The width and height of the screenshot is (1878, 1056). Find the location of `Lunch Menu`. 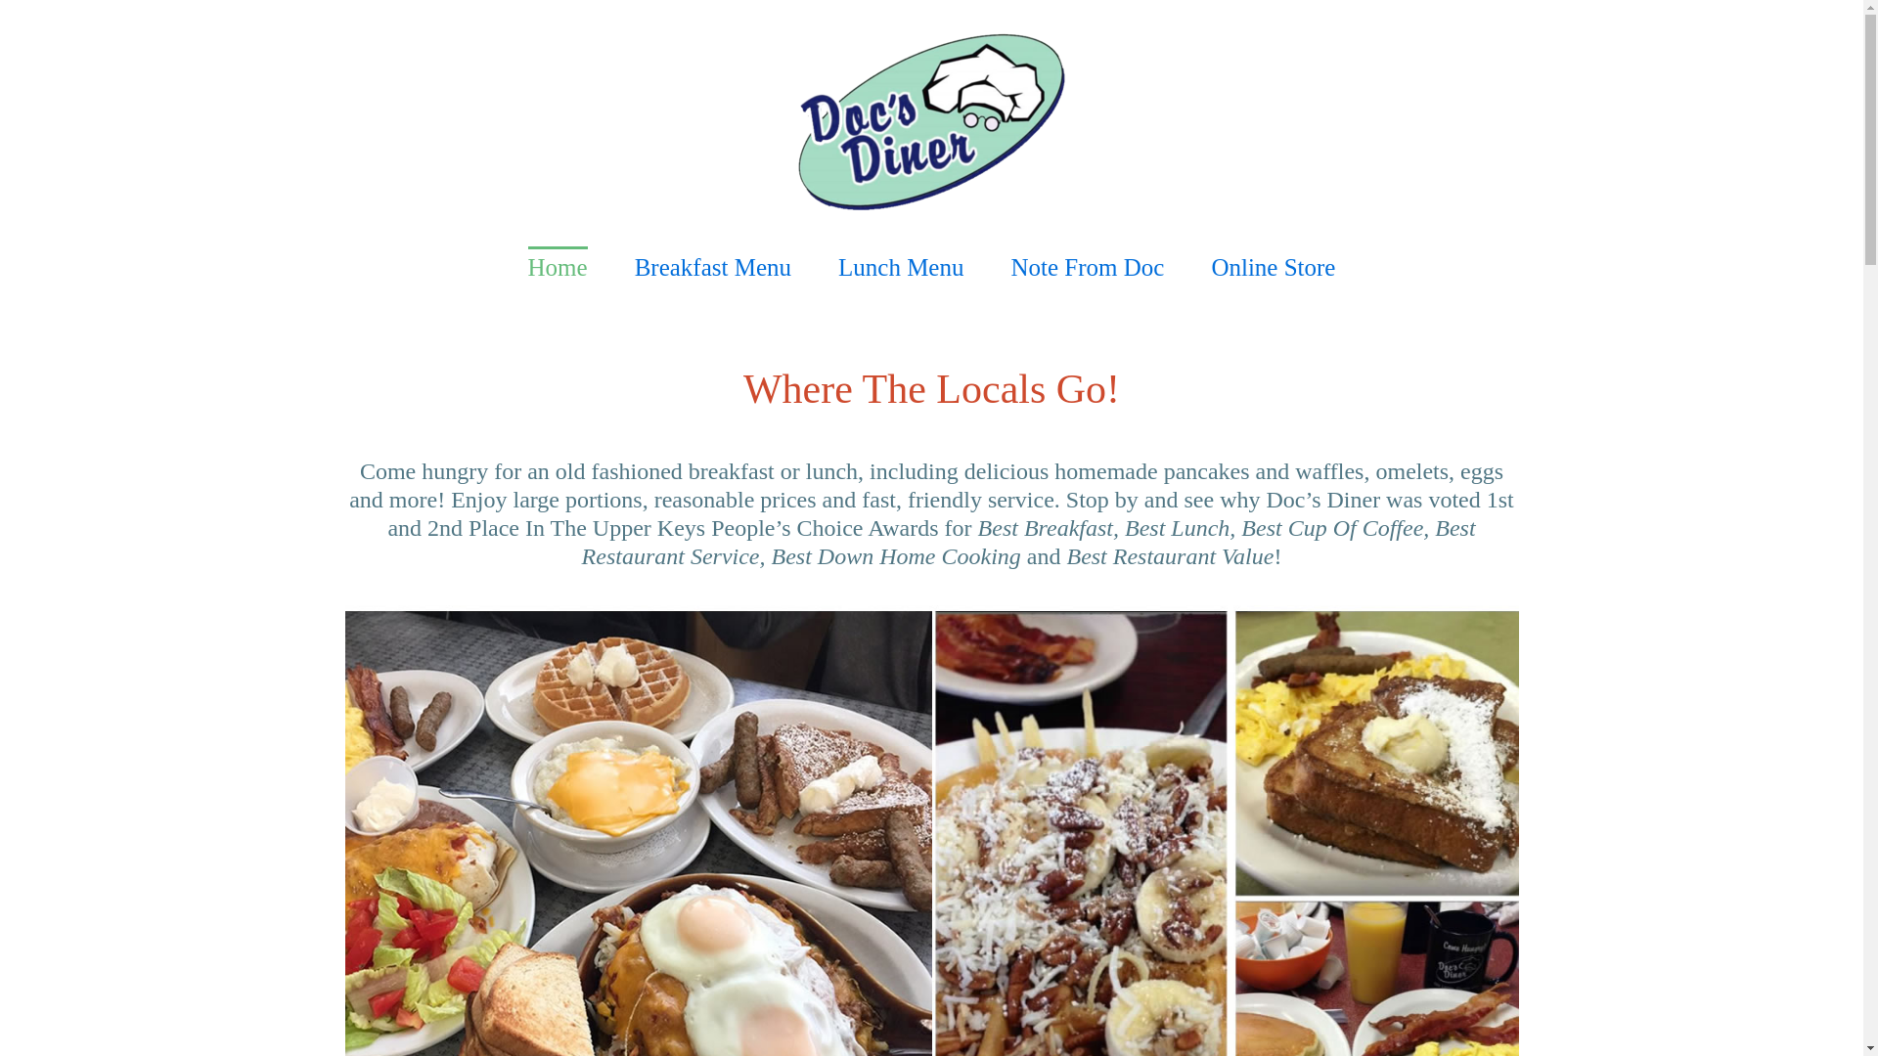

Lunch Menu is located at coordinates (900, 265).